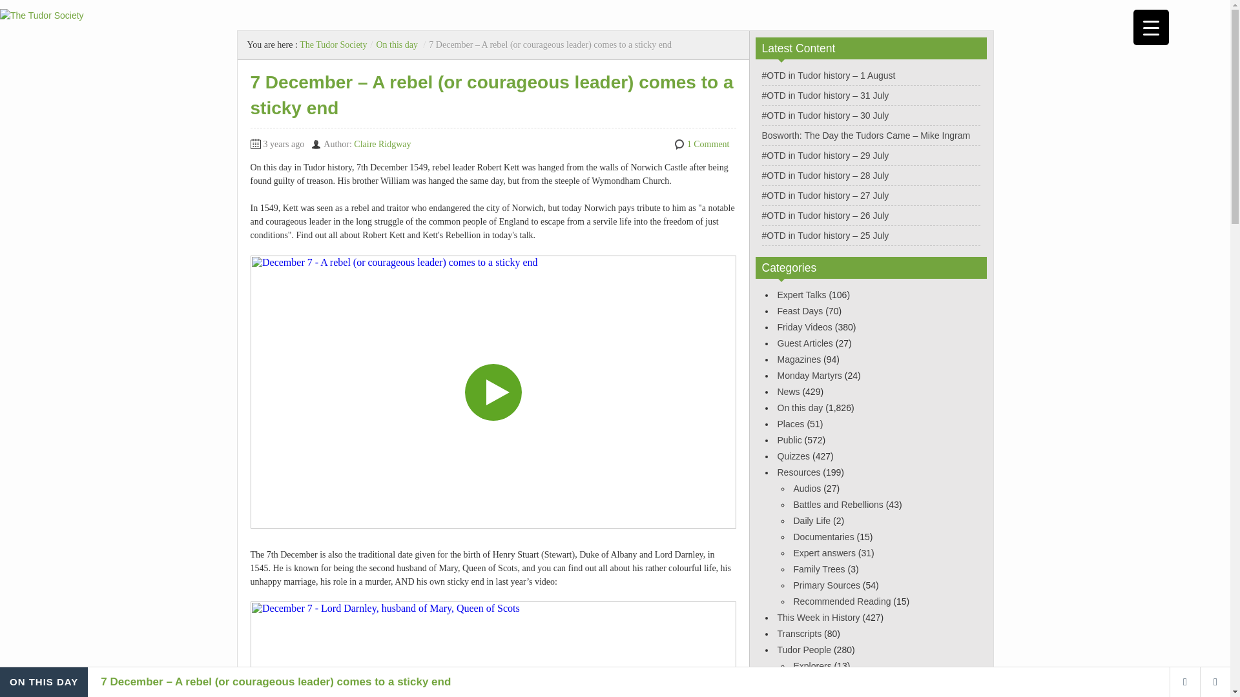 Image resolution: width=1240 pixels, height=697 pixels. What do you see at coordinates (800, 311) in the screenshot?
I see `Feast Days` at bounding box center [800, 311].